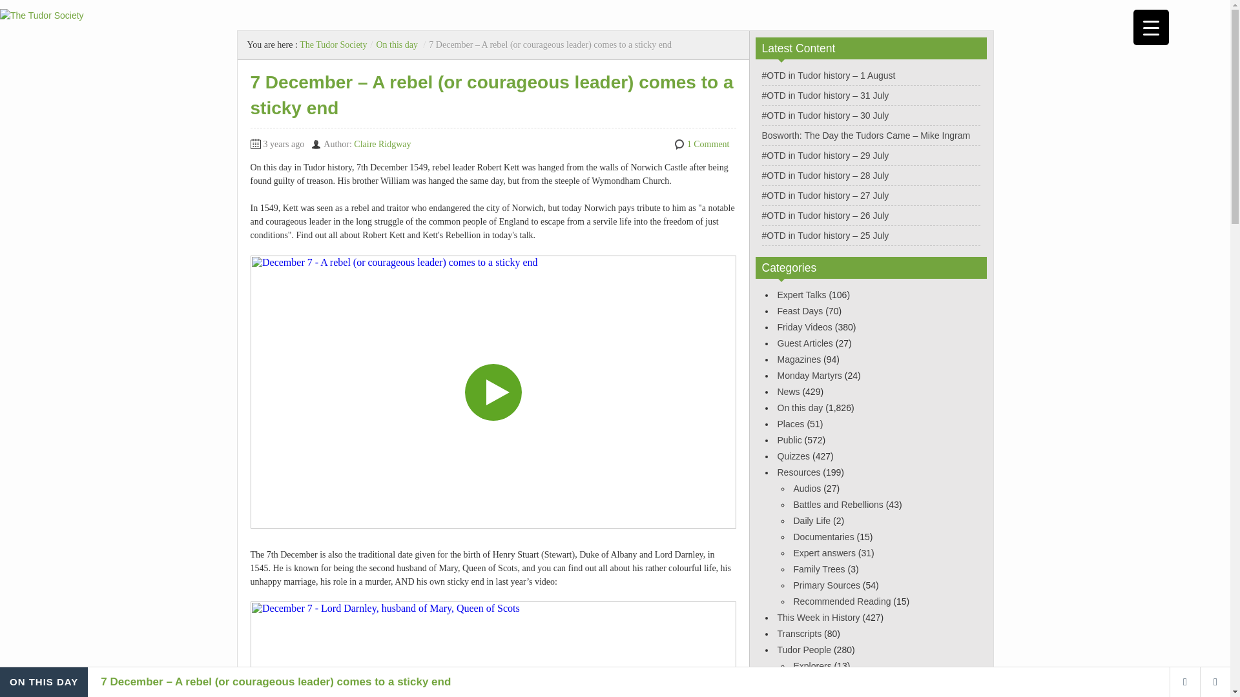 Image resolution: width=1240 pixels, height=697 pixels. What do you see at coordinates (800, 311) in the screenshot?
I see `Feast Days` at bounding box center [800, 311].